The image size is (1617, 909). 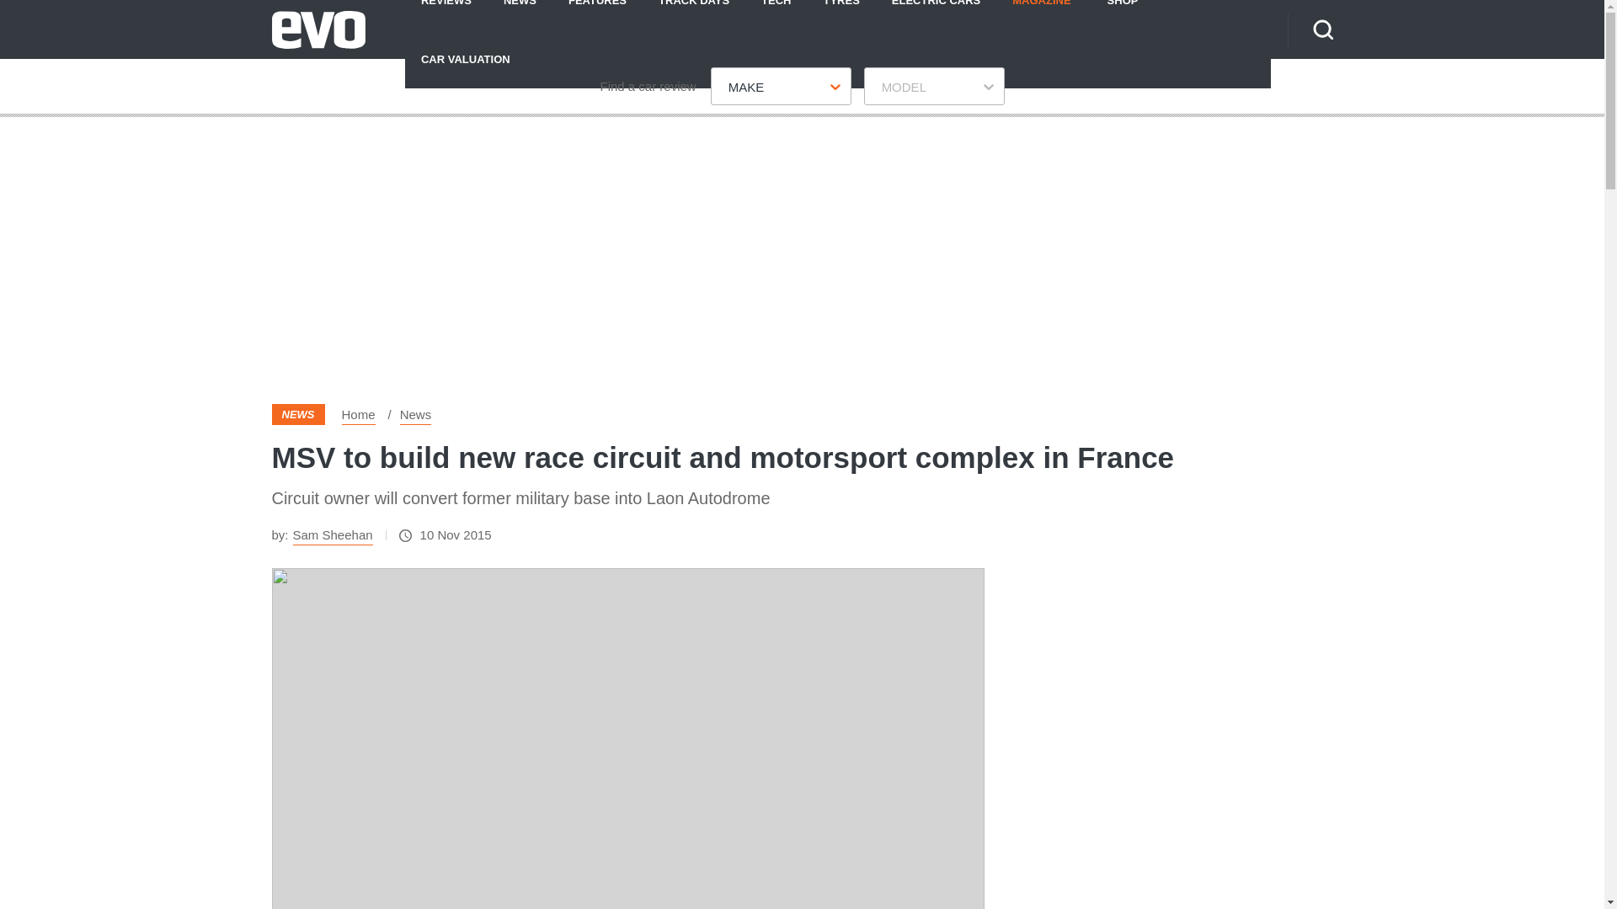 I want to click on TECH, so click(x=776, y=14).